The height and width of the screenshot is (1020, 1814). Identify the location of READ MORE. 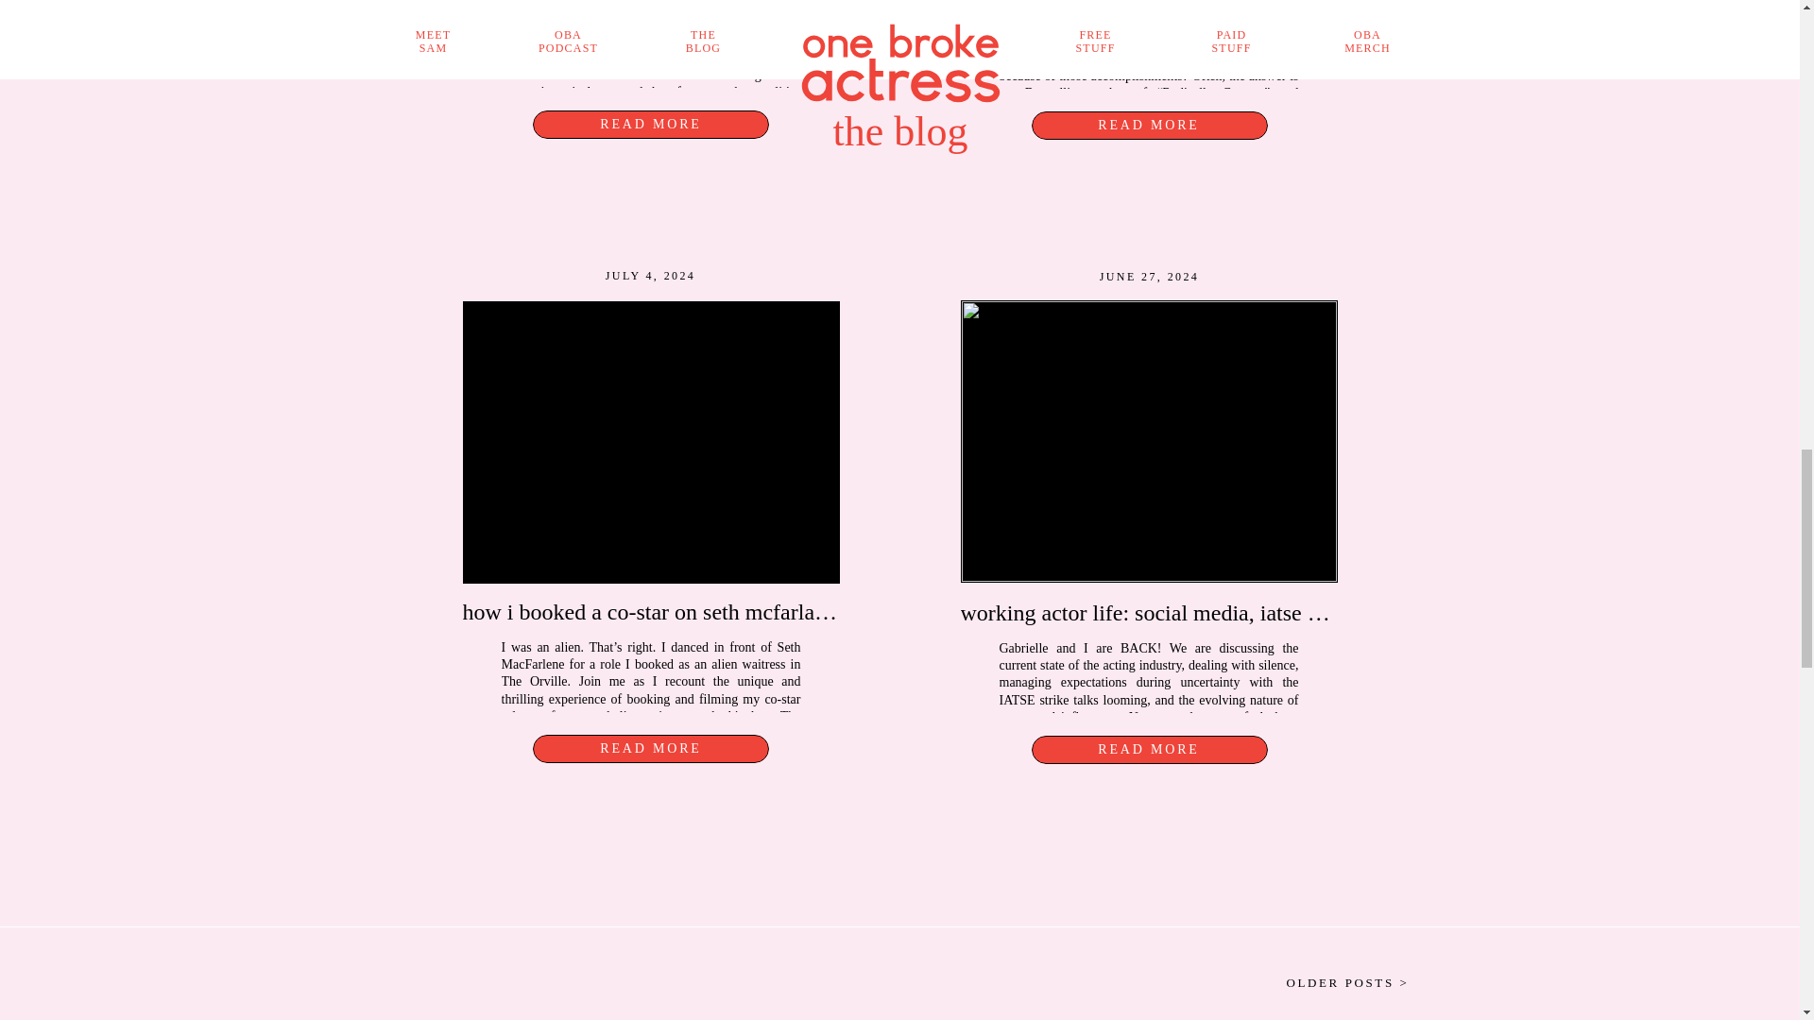
(1149, 125).